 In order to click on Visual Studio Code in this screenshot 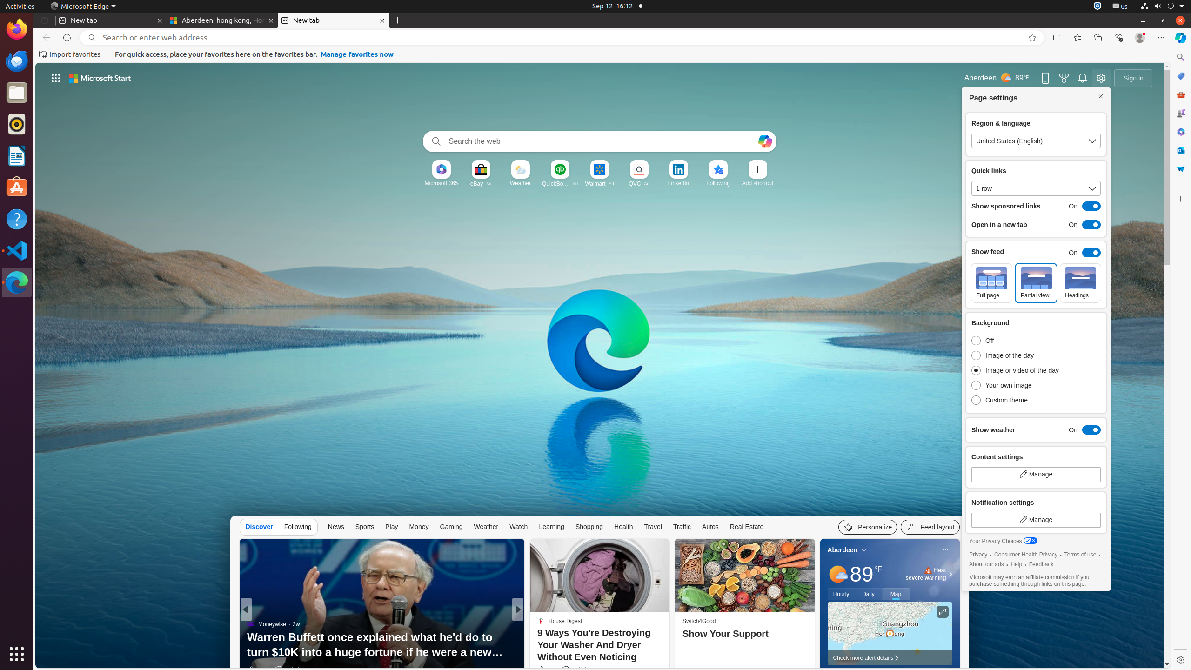, I will do `click(17, 250)`.